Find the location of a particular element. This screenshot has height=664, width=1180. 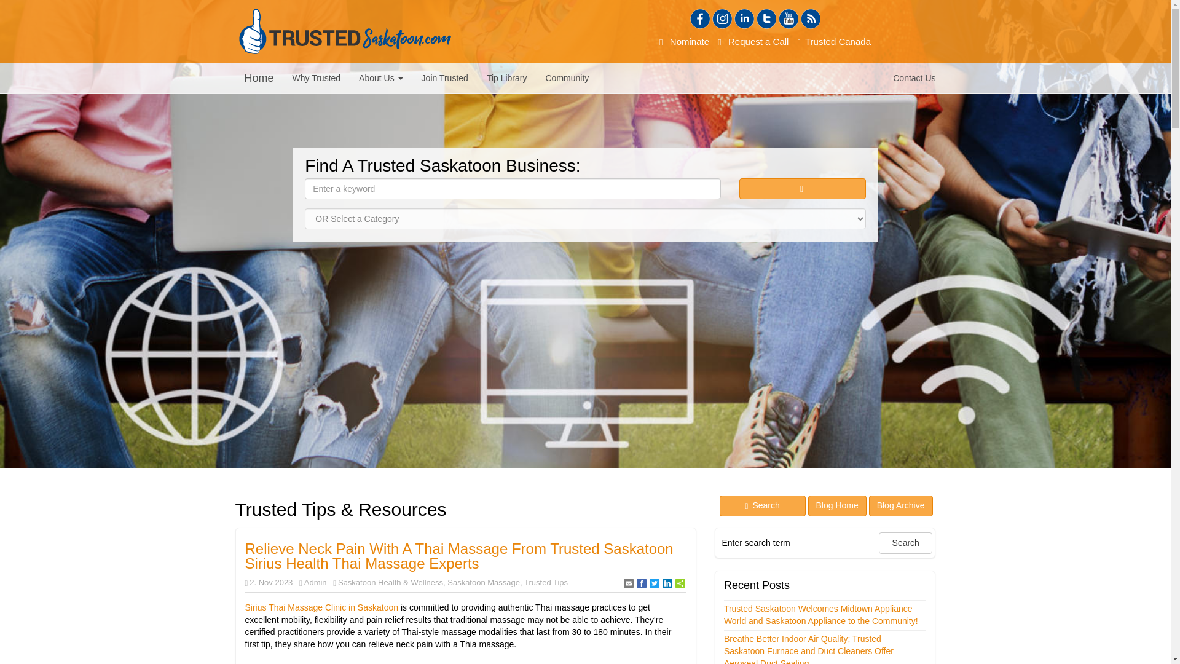

Trusted Saskatoon is located at coordinates (344, 31).